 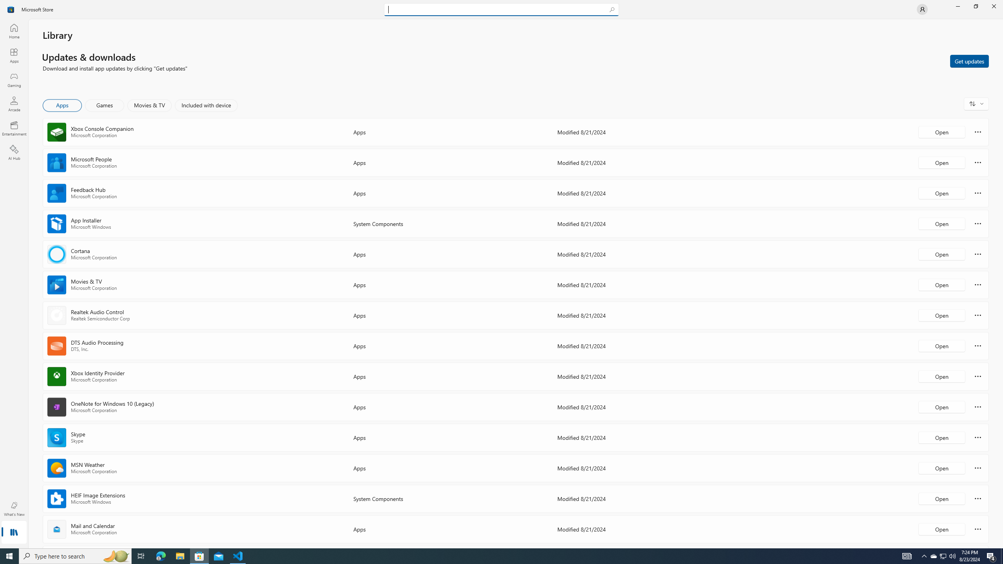 What do you see at coordinates (976, 103) in the screenshot?
I see `Sort and filter` at bounding box center [976, 103].